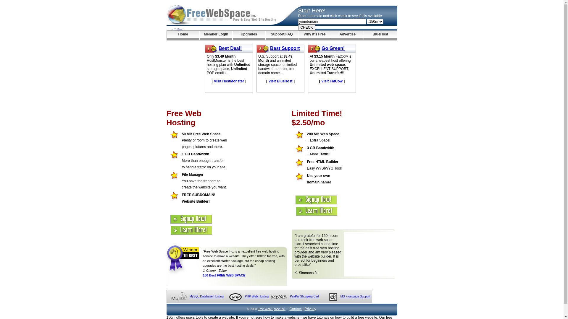  What do you see at coordinates (347, 35) in the screenshot?
I see `Advertise` at bounding box center [347, 35].